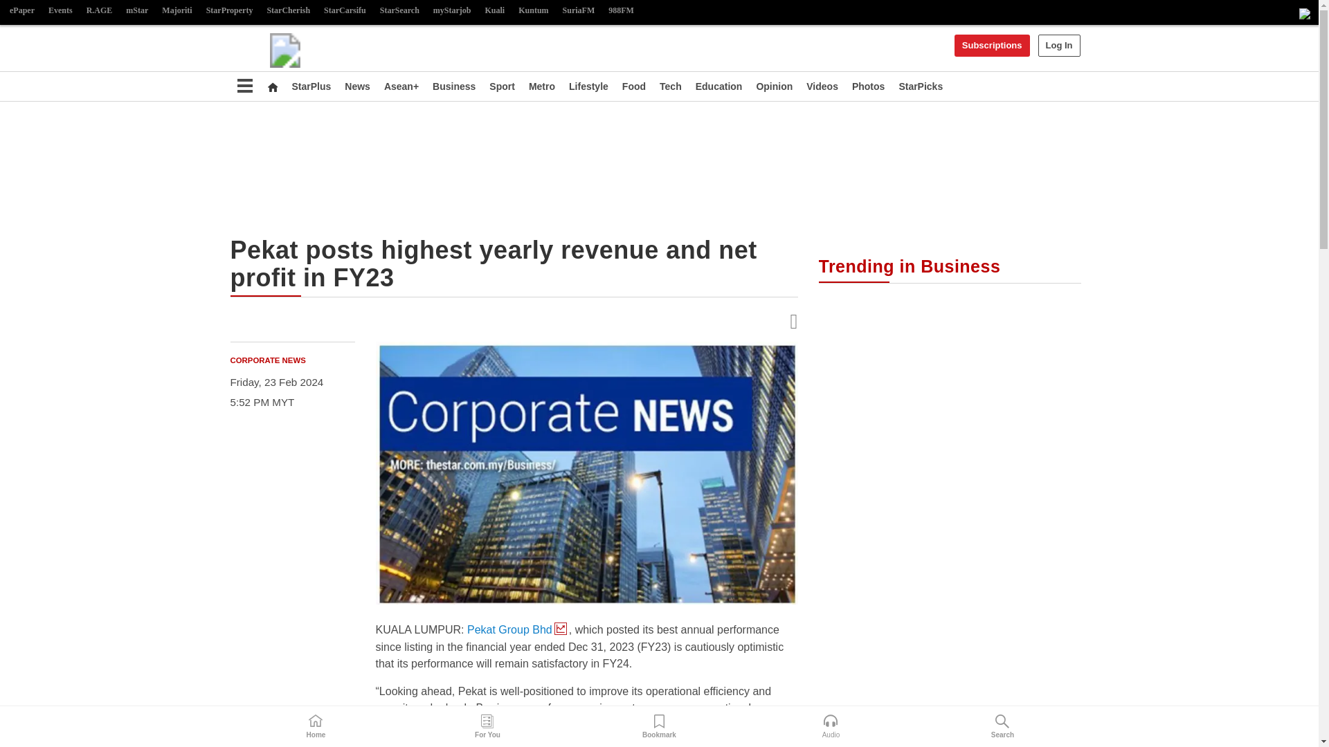 The image size is (1329, 747). What do you see at coordinates (288, 11) in the screenshot?
I see `StarCherish` at bounding box center [288, 11].